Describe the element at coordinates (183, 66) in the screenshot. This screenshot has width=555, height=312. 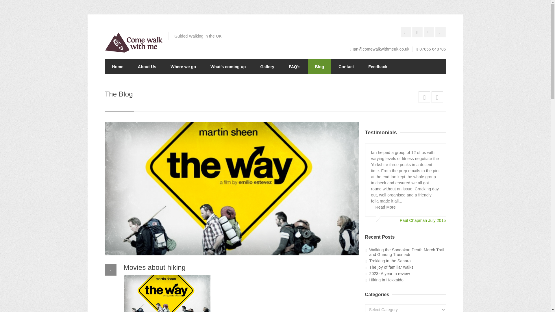
I see `Where we go` at that location.